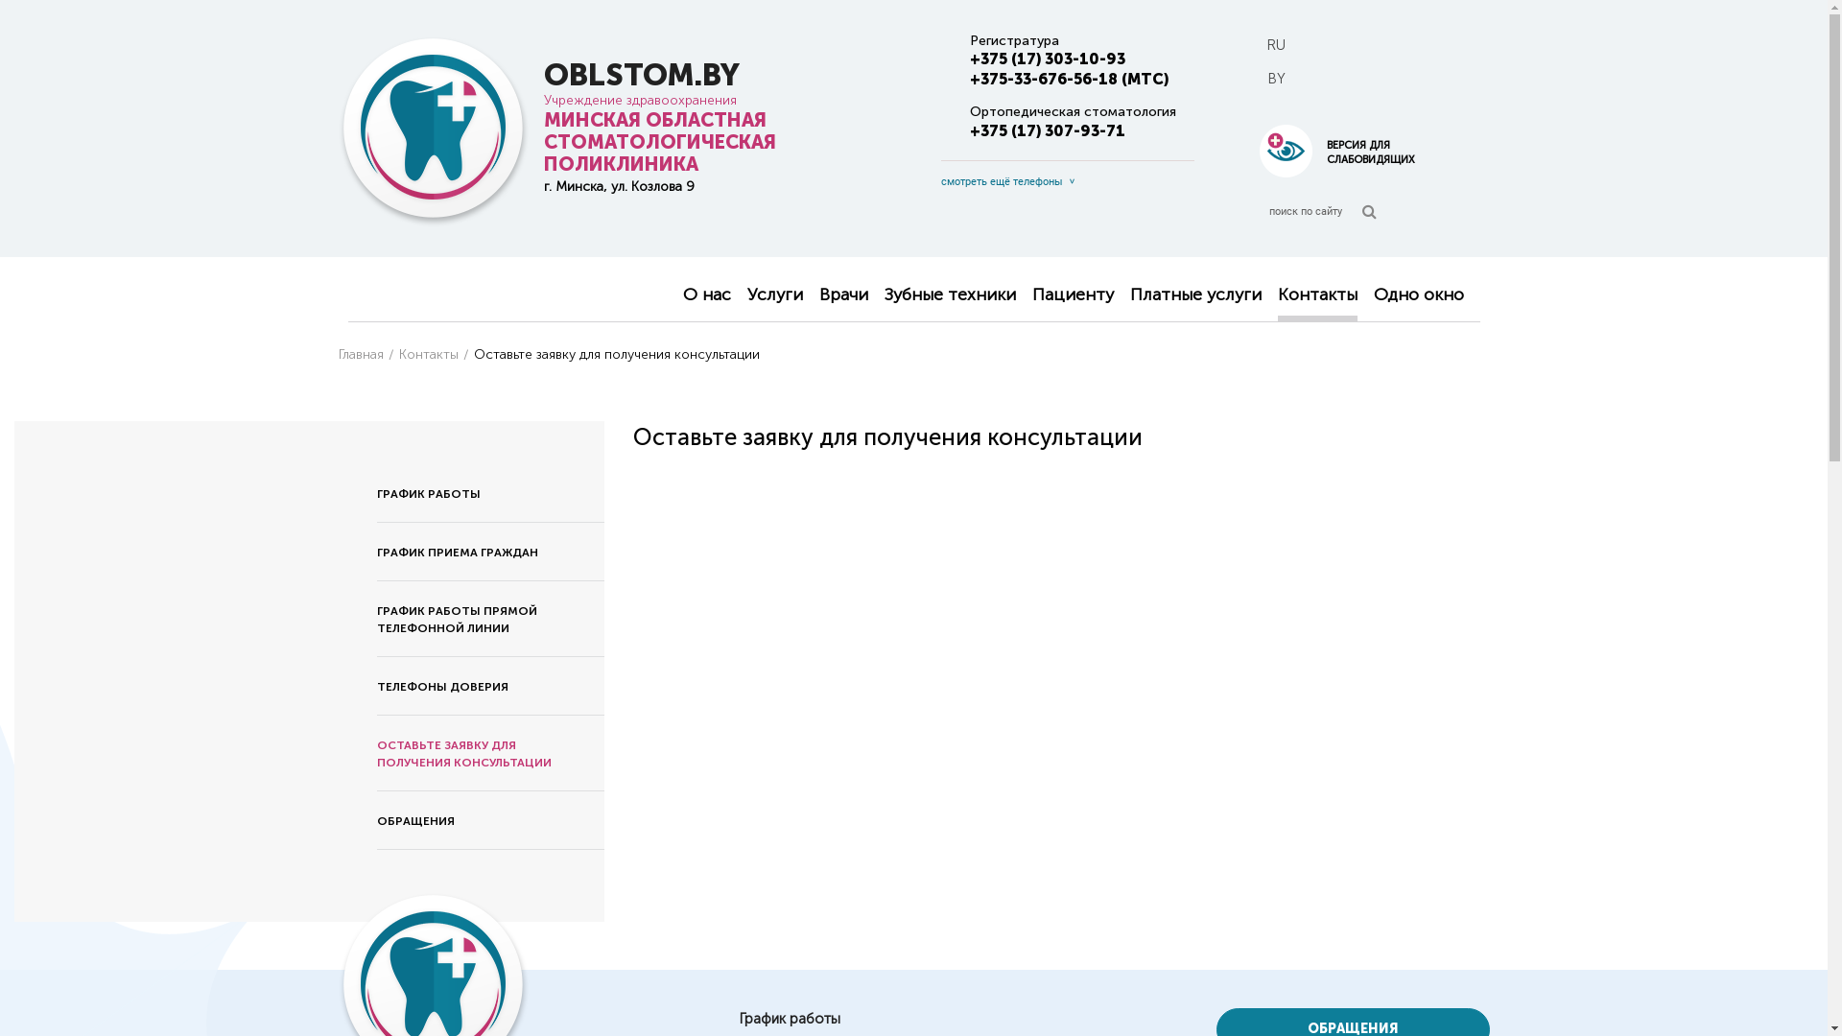 The width and height of the screenshot is (1842, 1036). What do you see at coordinates (1046, 59) in the screenshot?
I see `+375 (17) 303-10-93` at bounding box center [1046, 59].